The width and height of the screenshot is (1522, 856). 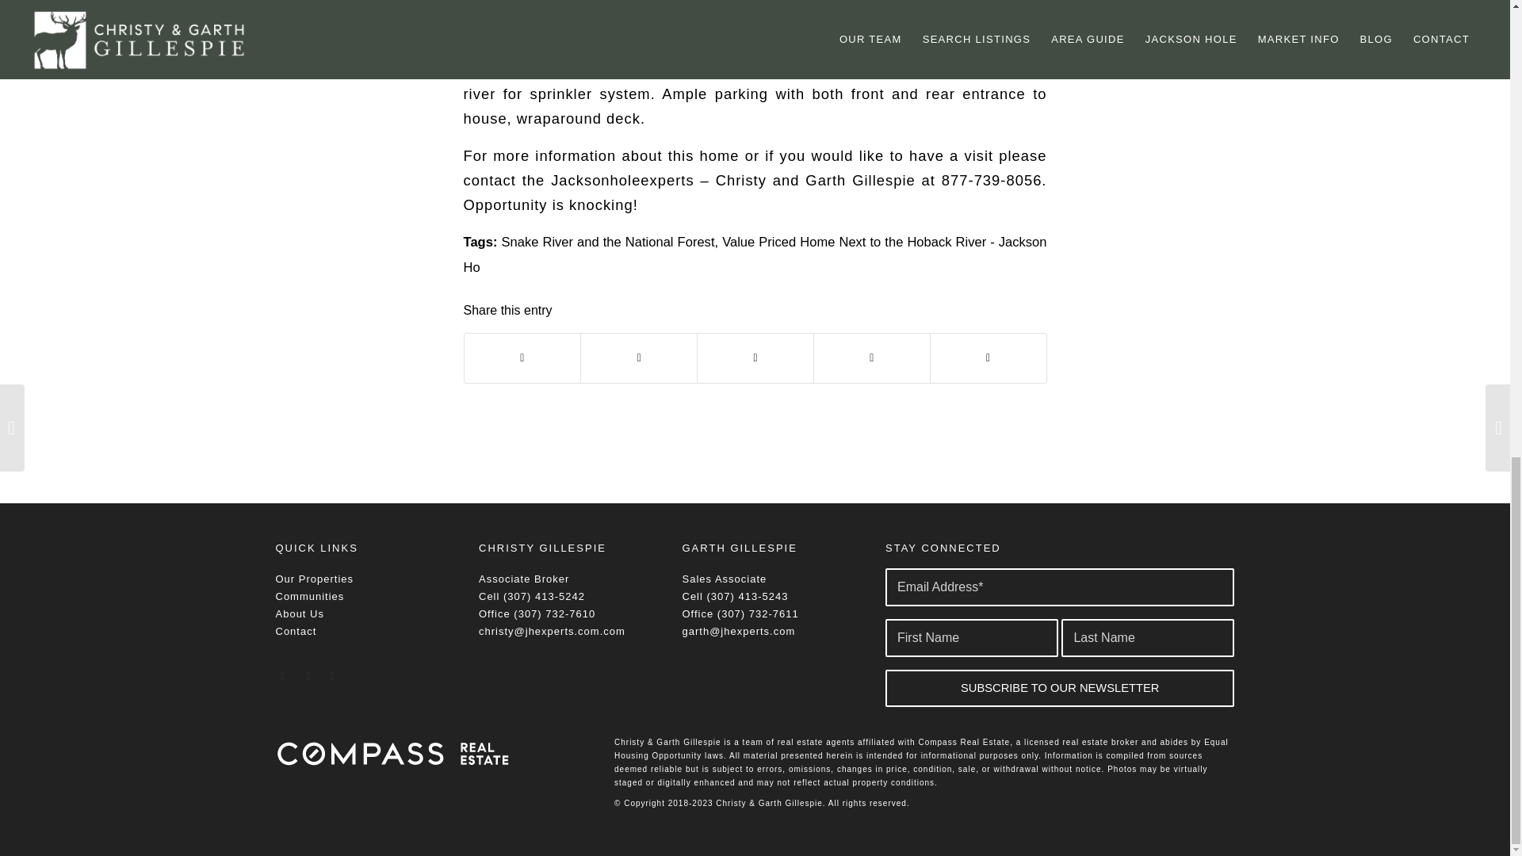 What do you see at coordinates (607, 242) in the screenshot?
I see `Snake River and the National Forest` at bounding box center [607, 242].